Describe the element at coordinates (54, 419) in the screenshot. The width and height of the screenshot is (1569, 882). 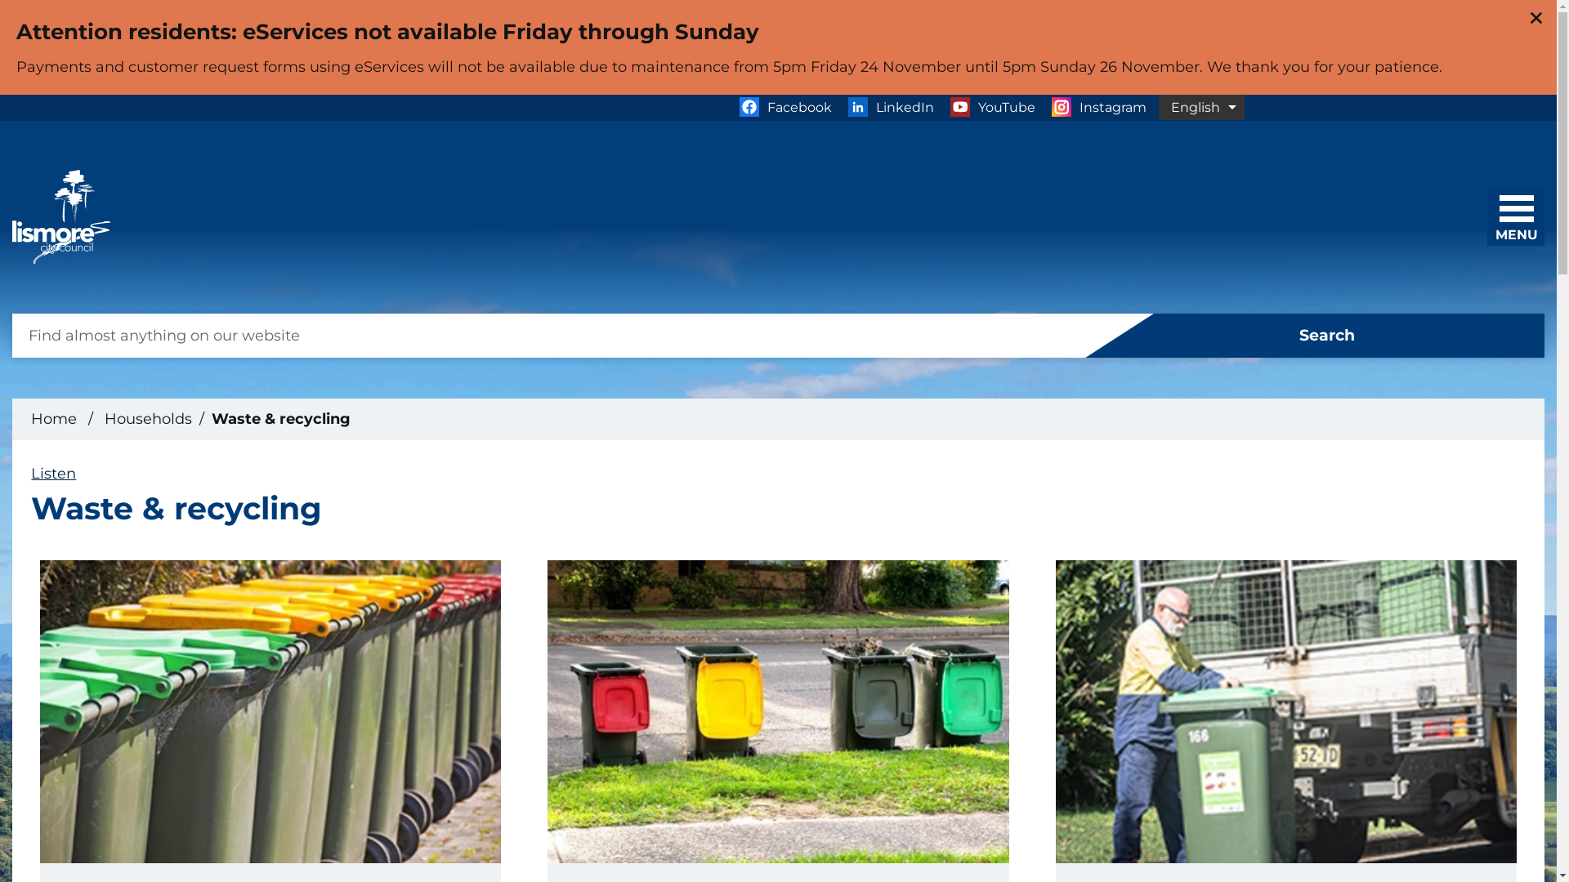
I see `Home` at that location.